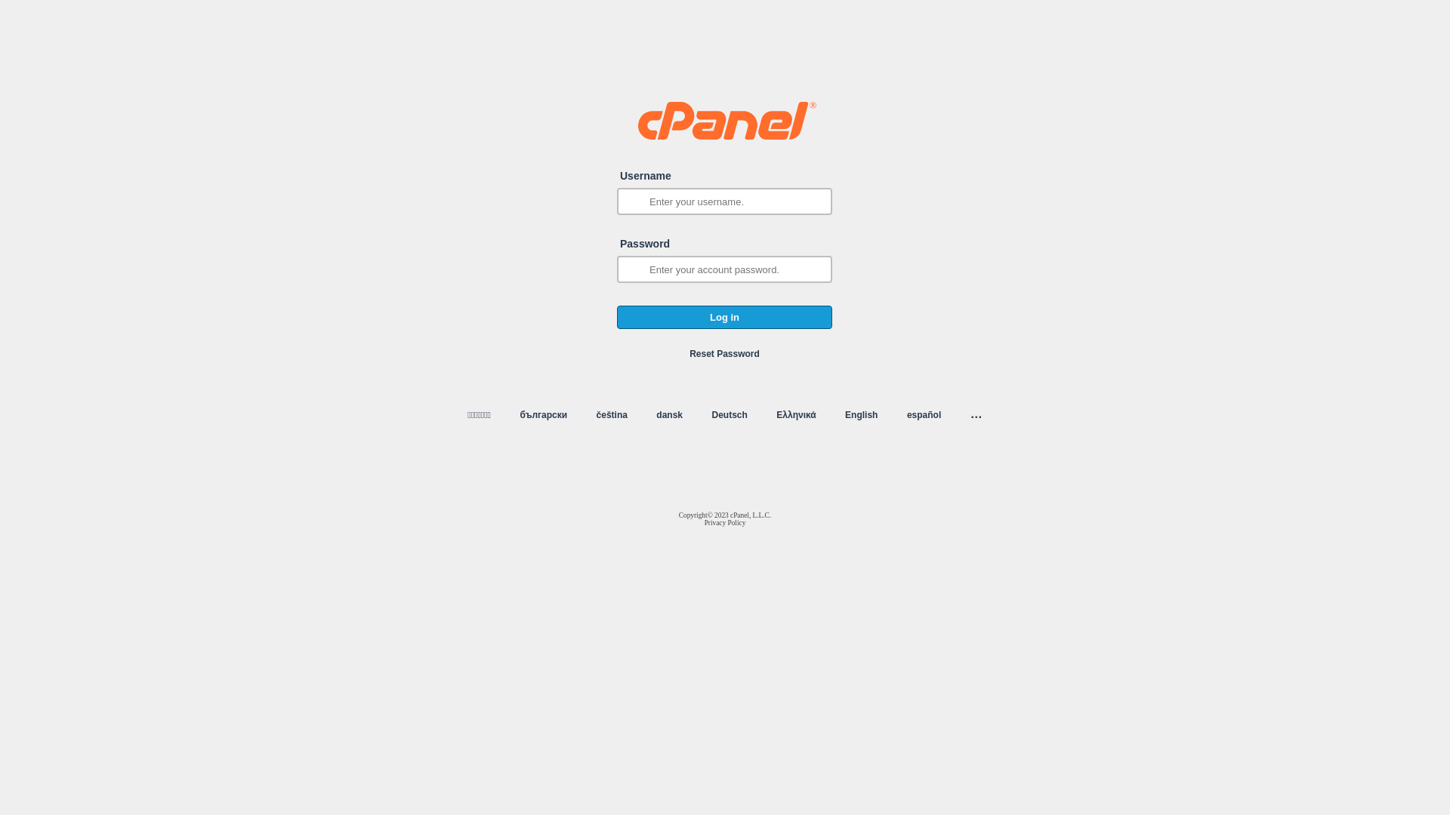  Describe the element at coordinates (861, 415) in the screenshot. I see `English` at that location.